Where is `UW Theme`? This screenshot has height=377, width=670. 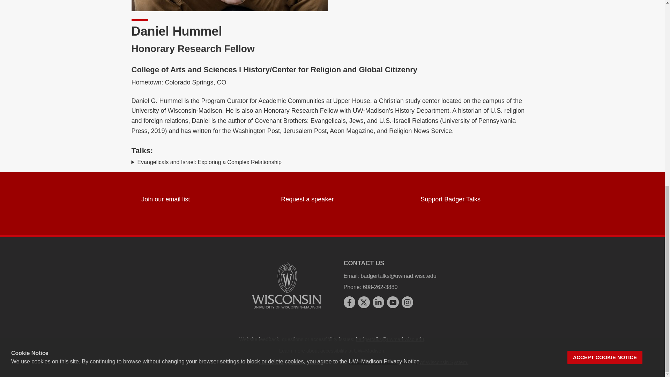 UW Theme is located at coordinates (272, 362).